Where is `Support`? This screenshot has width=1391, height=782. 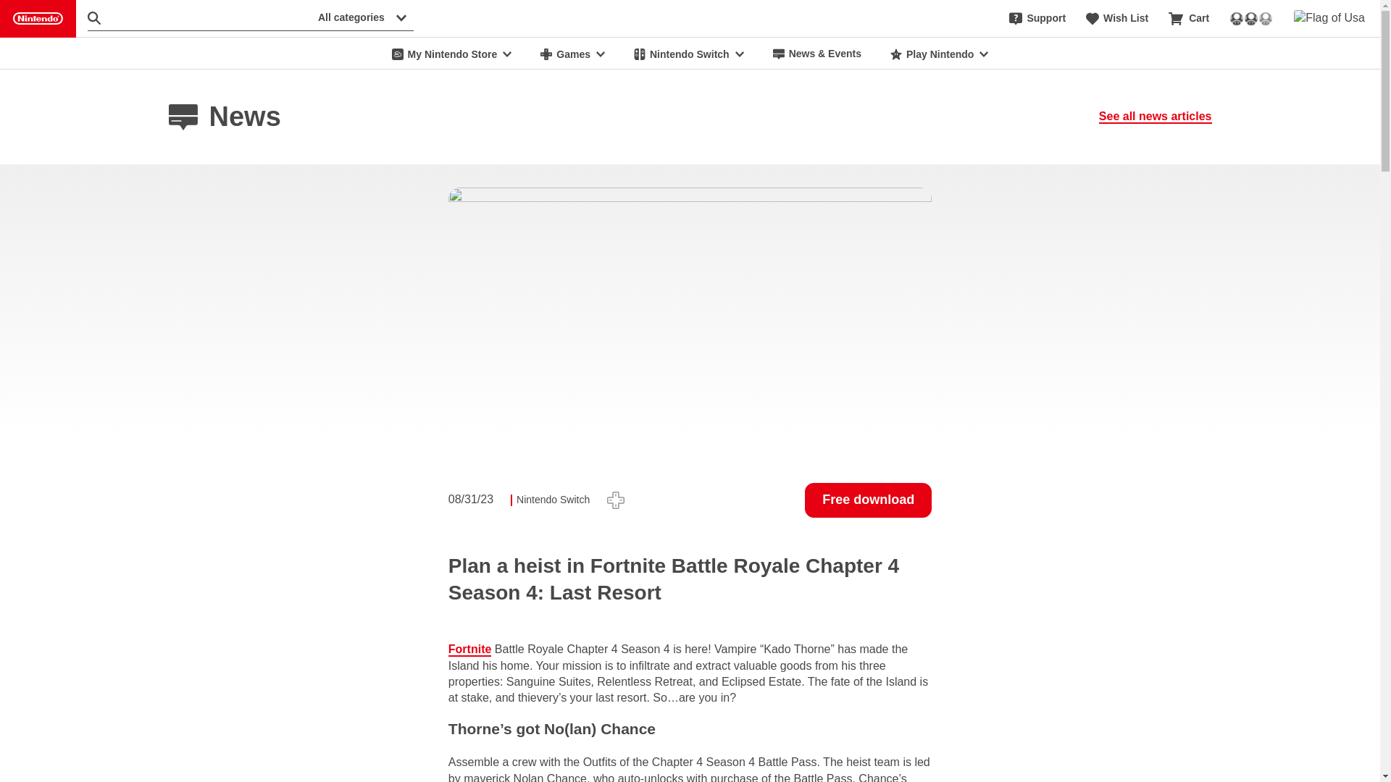 Support is located at coordinates (1037, 19).